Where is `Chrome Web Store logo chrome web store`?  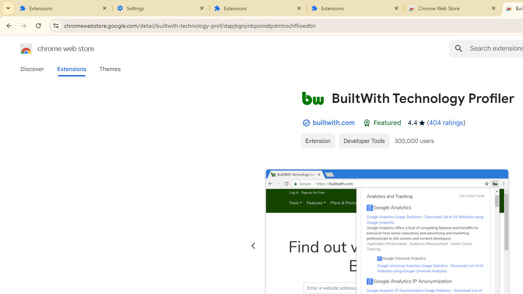
Chrome Web Store logo chrome web store is located at coordinates (48, 48).